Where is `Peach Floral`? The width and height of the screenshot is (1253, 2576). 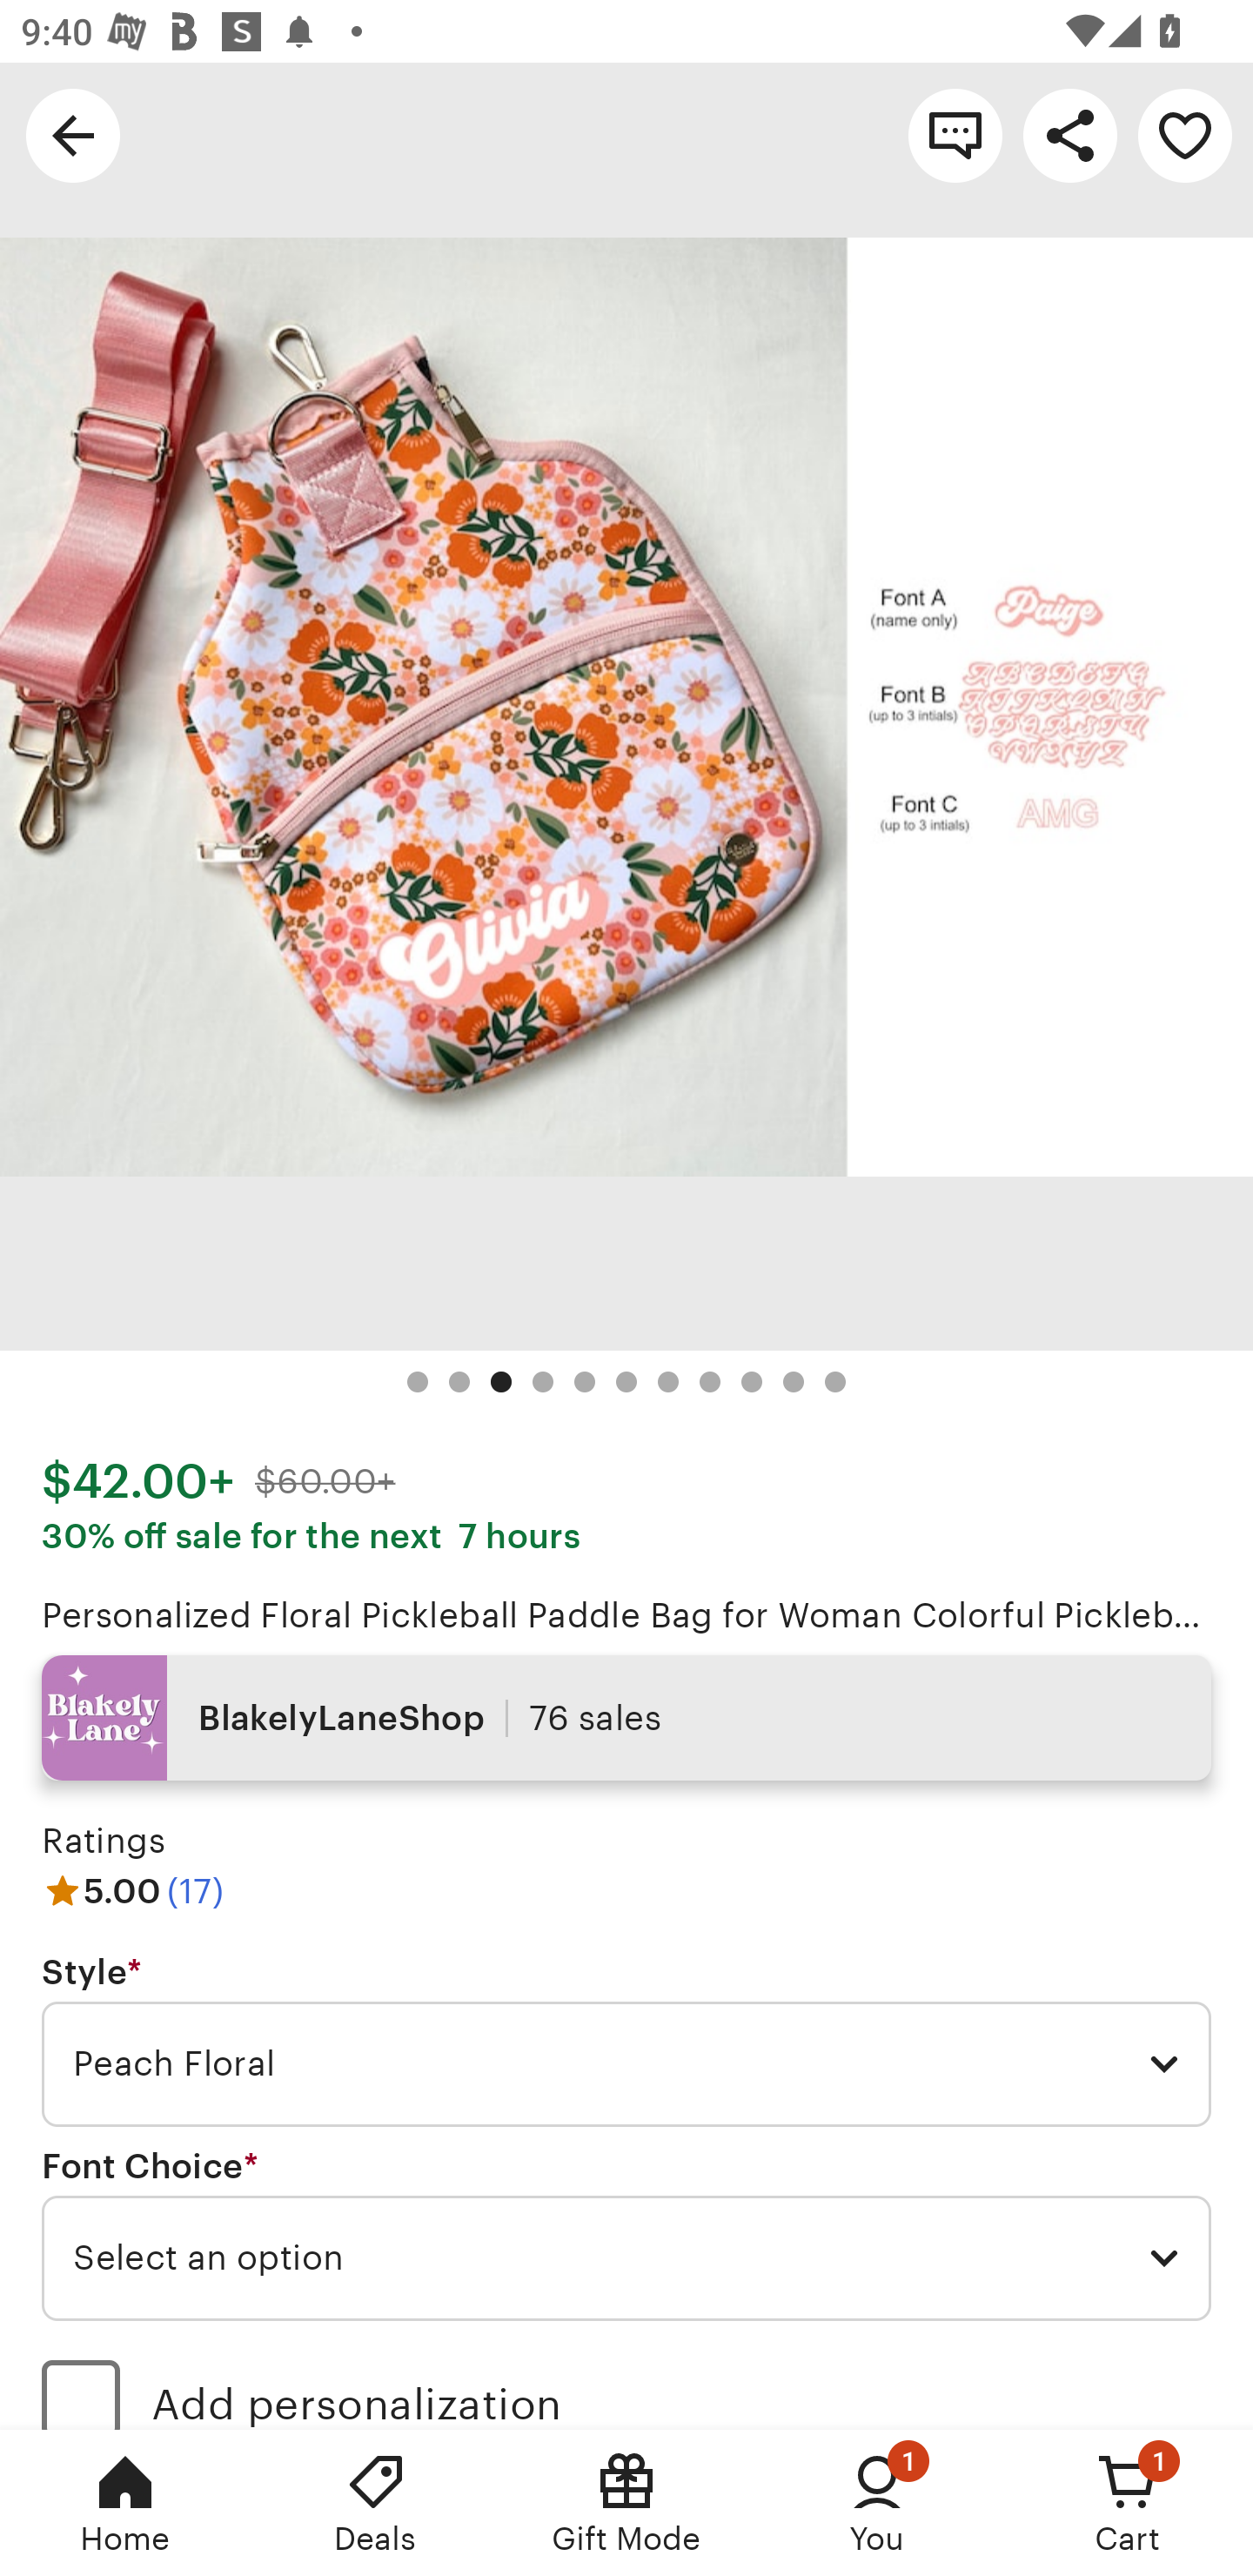 Peach Floral is located at coordinates (626, 2064).